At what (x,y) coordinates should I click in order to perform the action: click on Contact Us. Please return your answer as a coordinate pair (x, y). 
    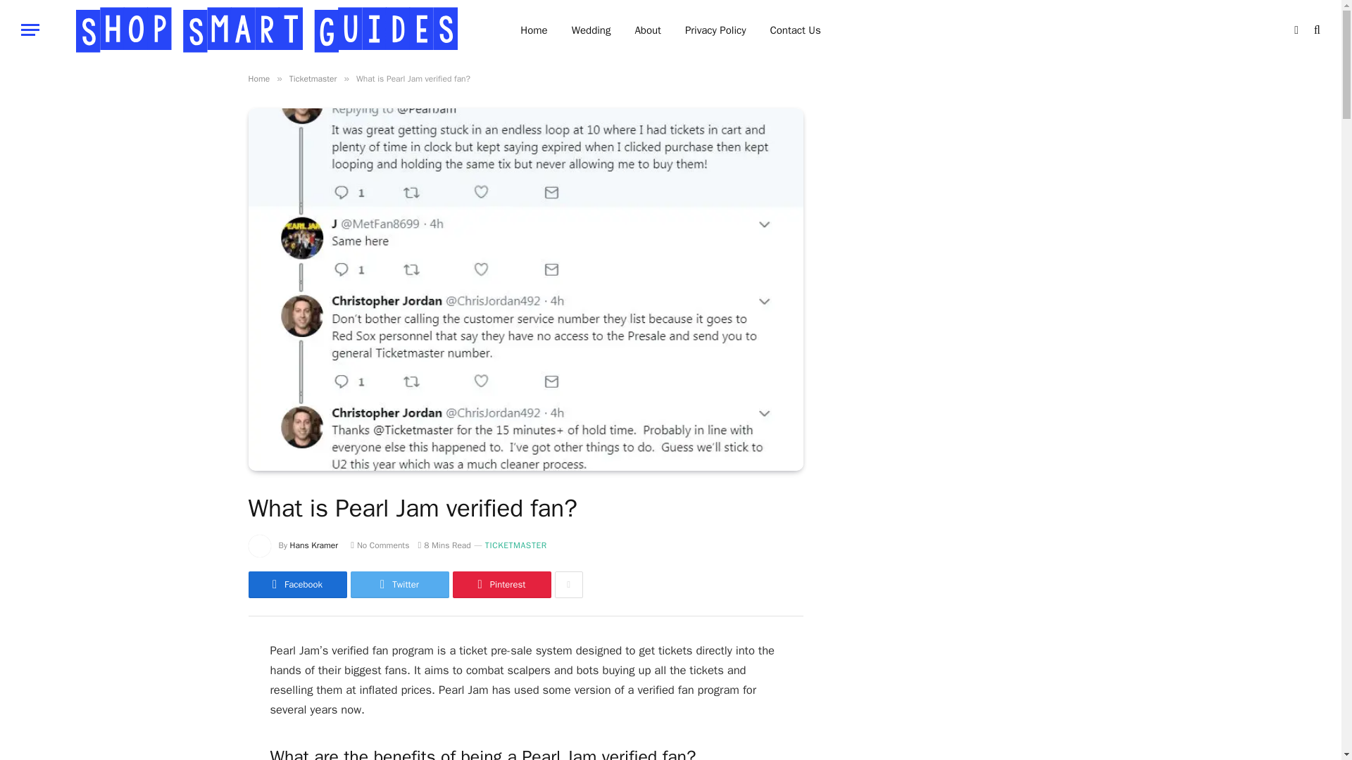
    Looking at the image, I should click on (794, 30).